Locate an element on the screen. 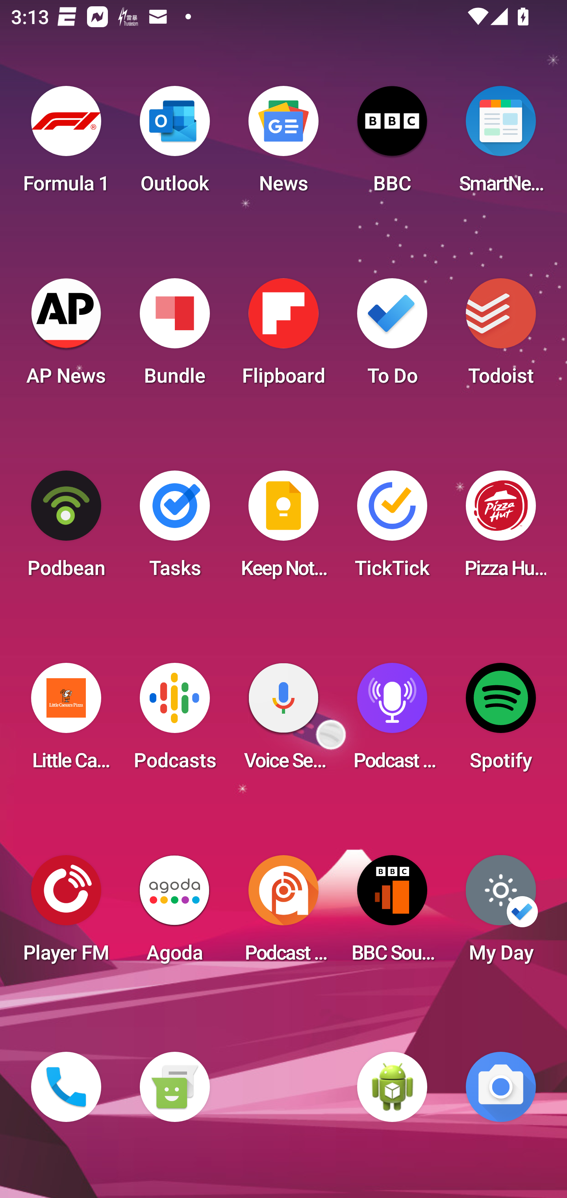 The height and width of the screenshot is (1198, 567). BBC is located at coordinates (392, 144).